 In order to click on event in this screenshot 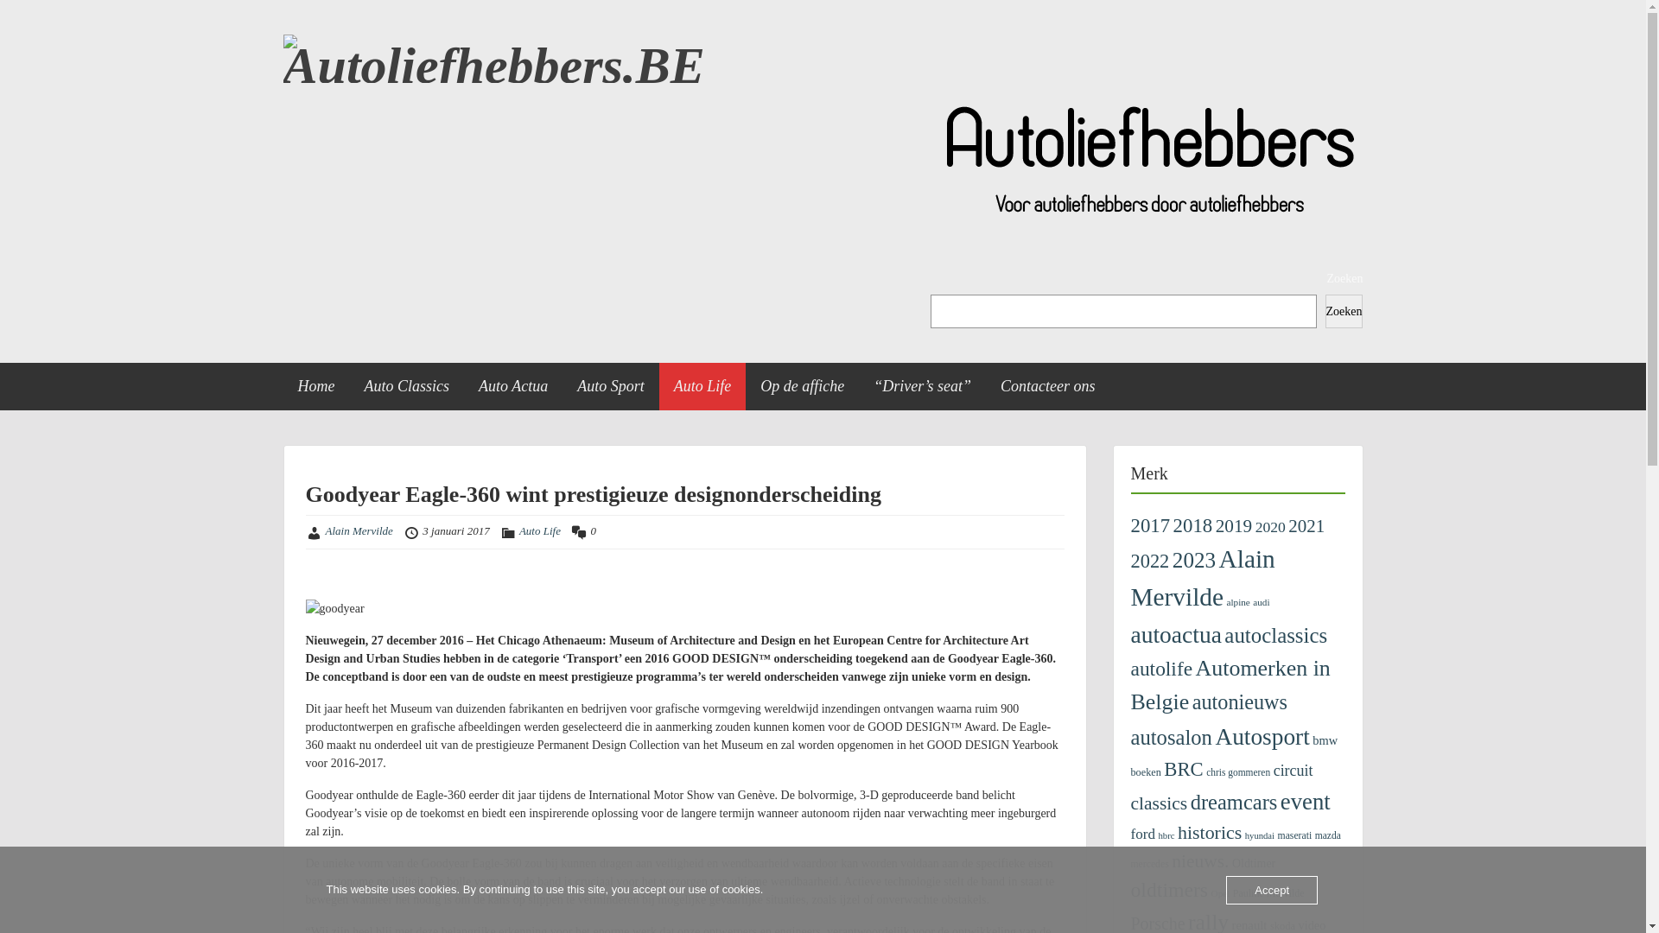, I will do `click(1306, 802)`.